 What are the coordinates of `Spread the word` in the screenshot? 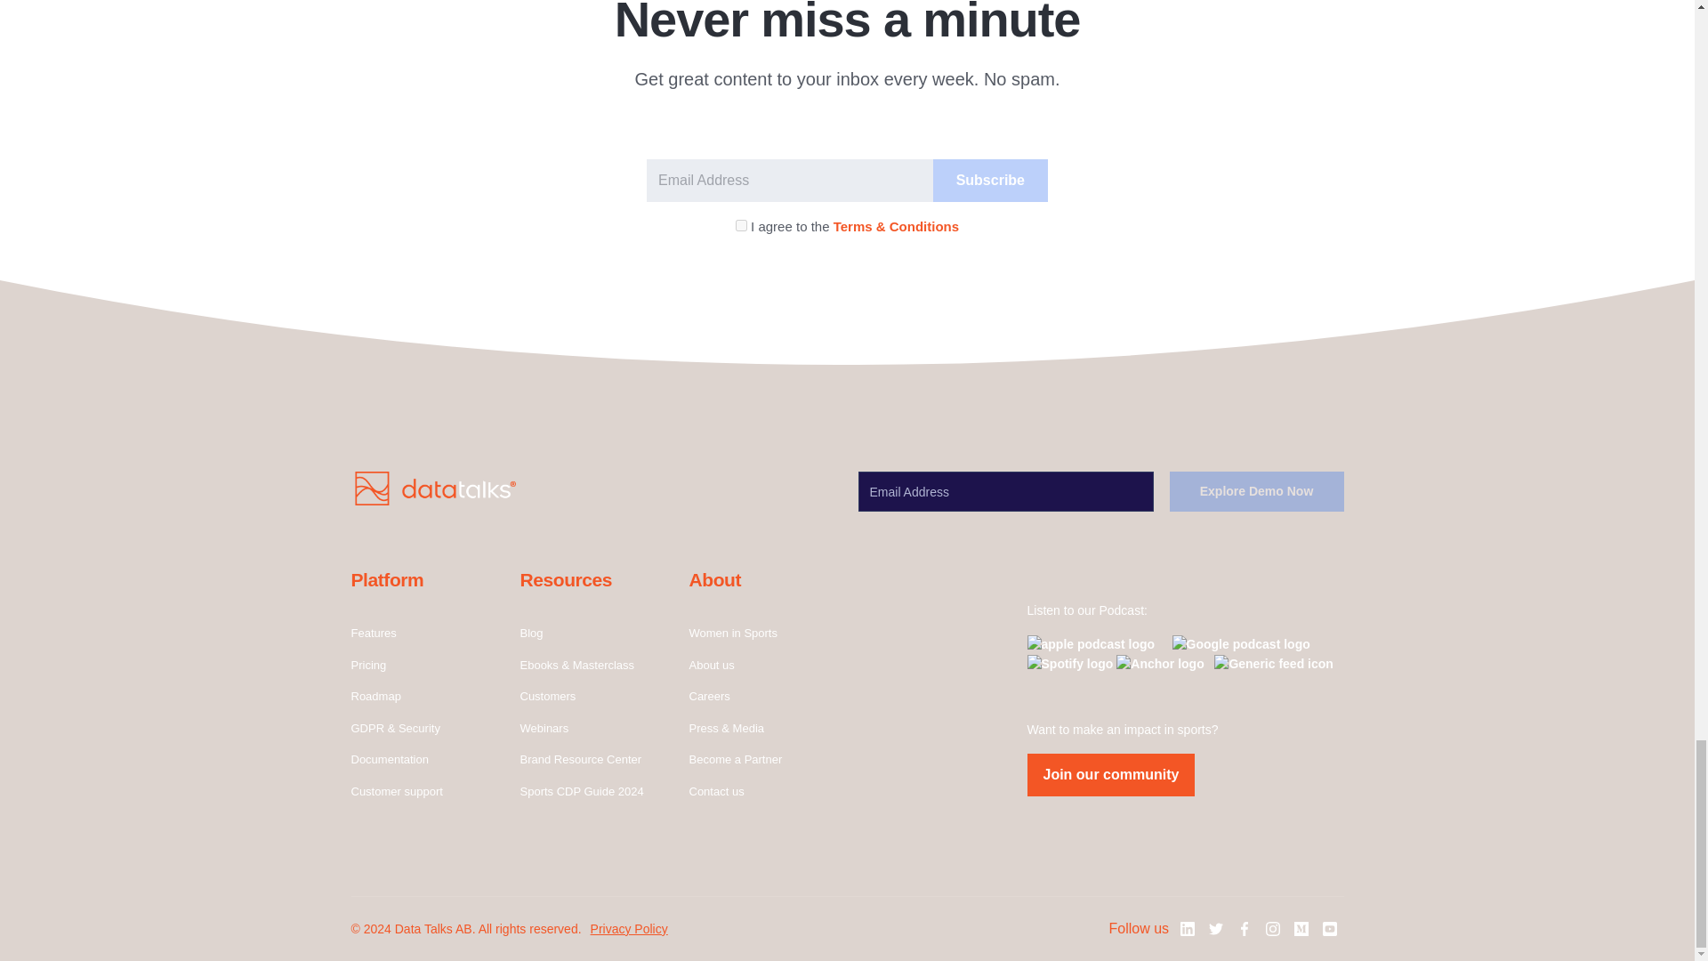 It's located at (1187, 928).